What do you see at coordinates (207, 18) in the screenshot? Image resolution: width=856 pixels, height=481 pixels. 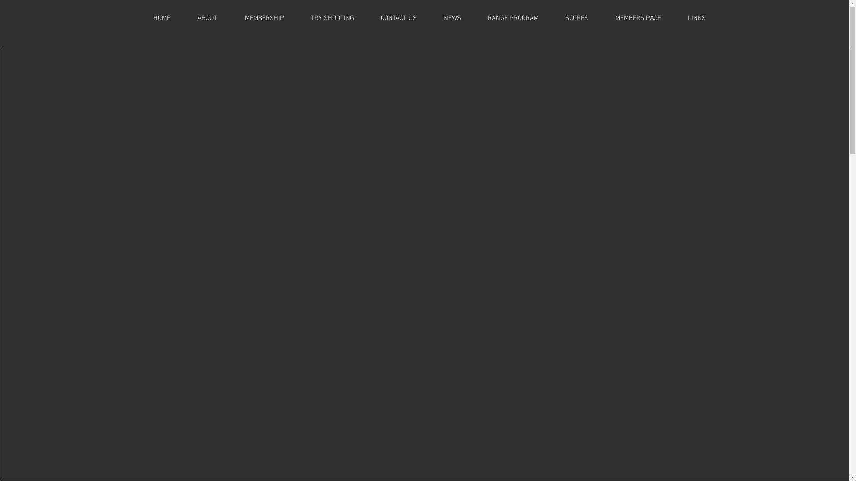 I see `ABOUT` at bounding box center [207, 18].